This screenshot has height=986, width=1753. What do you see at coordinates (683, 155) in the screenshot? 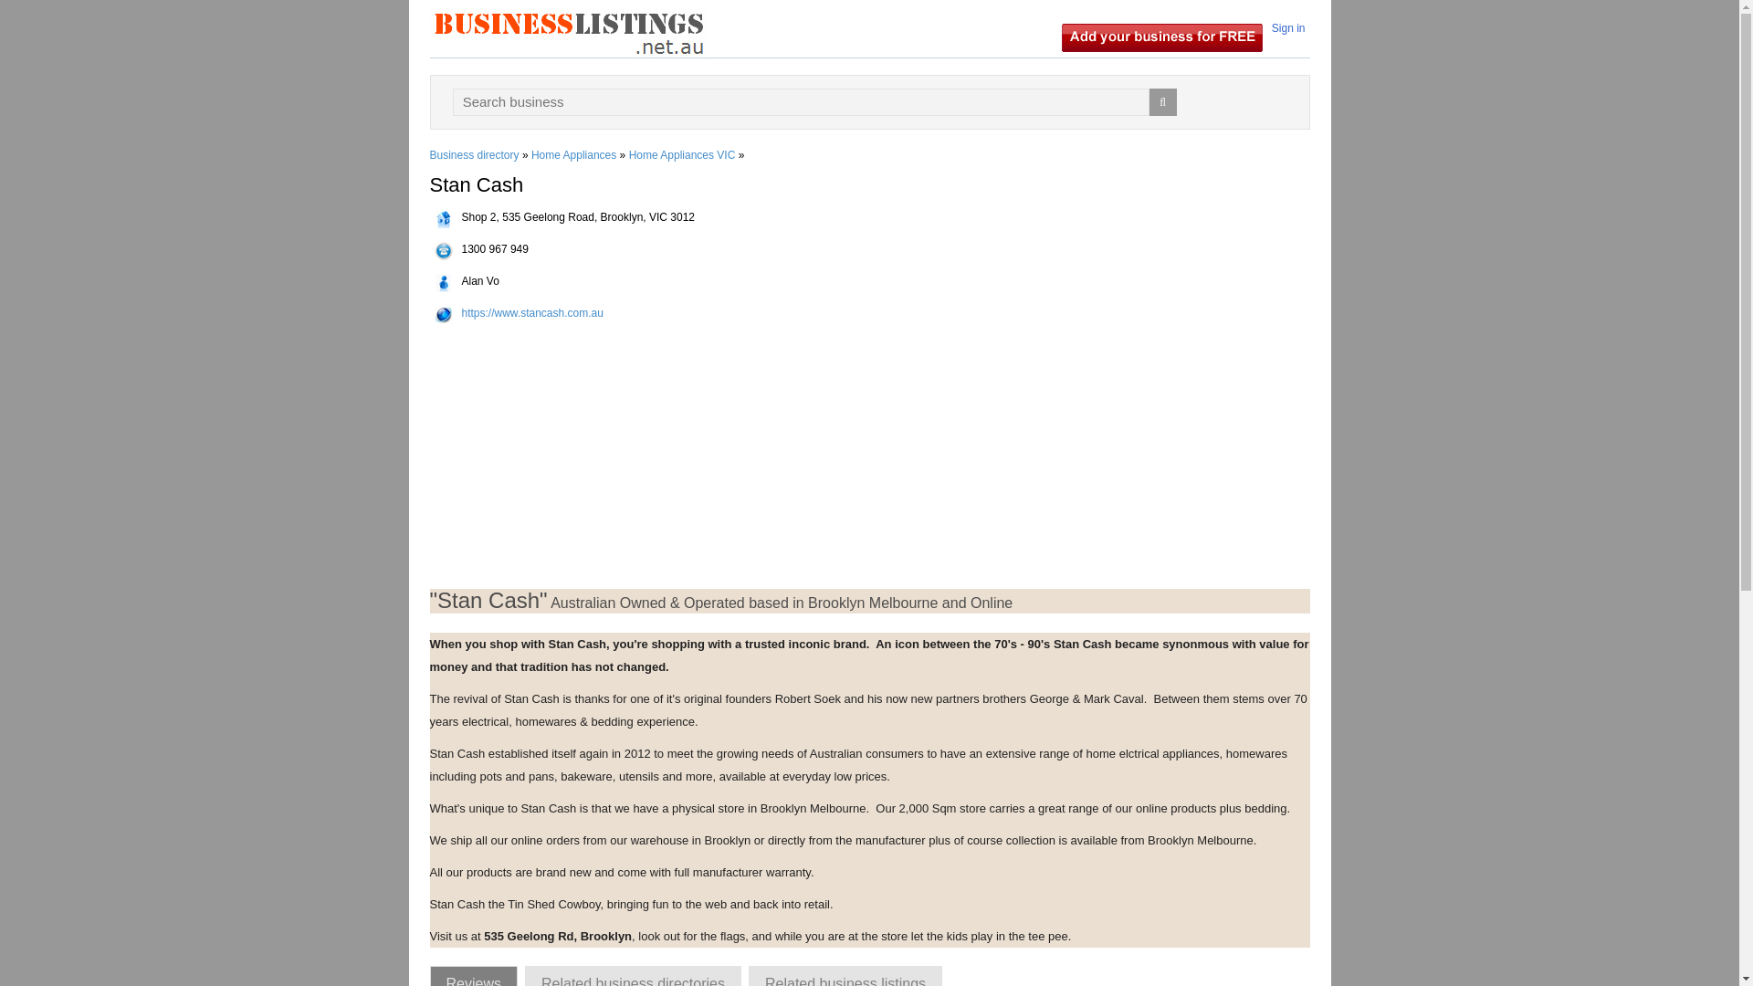
I see `Home Appliances VIC` at bounding box center [683, 155].